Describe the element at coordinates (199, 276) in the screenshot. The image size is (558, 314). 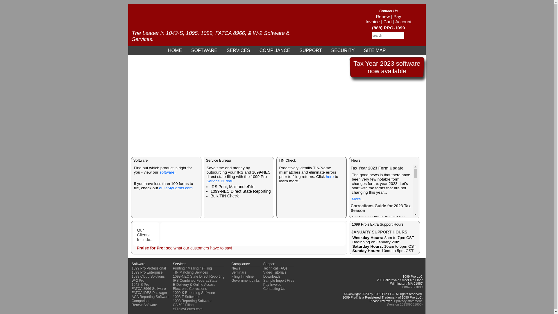
I see `1099-NEC State Direct Reporting` at that location.